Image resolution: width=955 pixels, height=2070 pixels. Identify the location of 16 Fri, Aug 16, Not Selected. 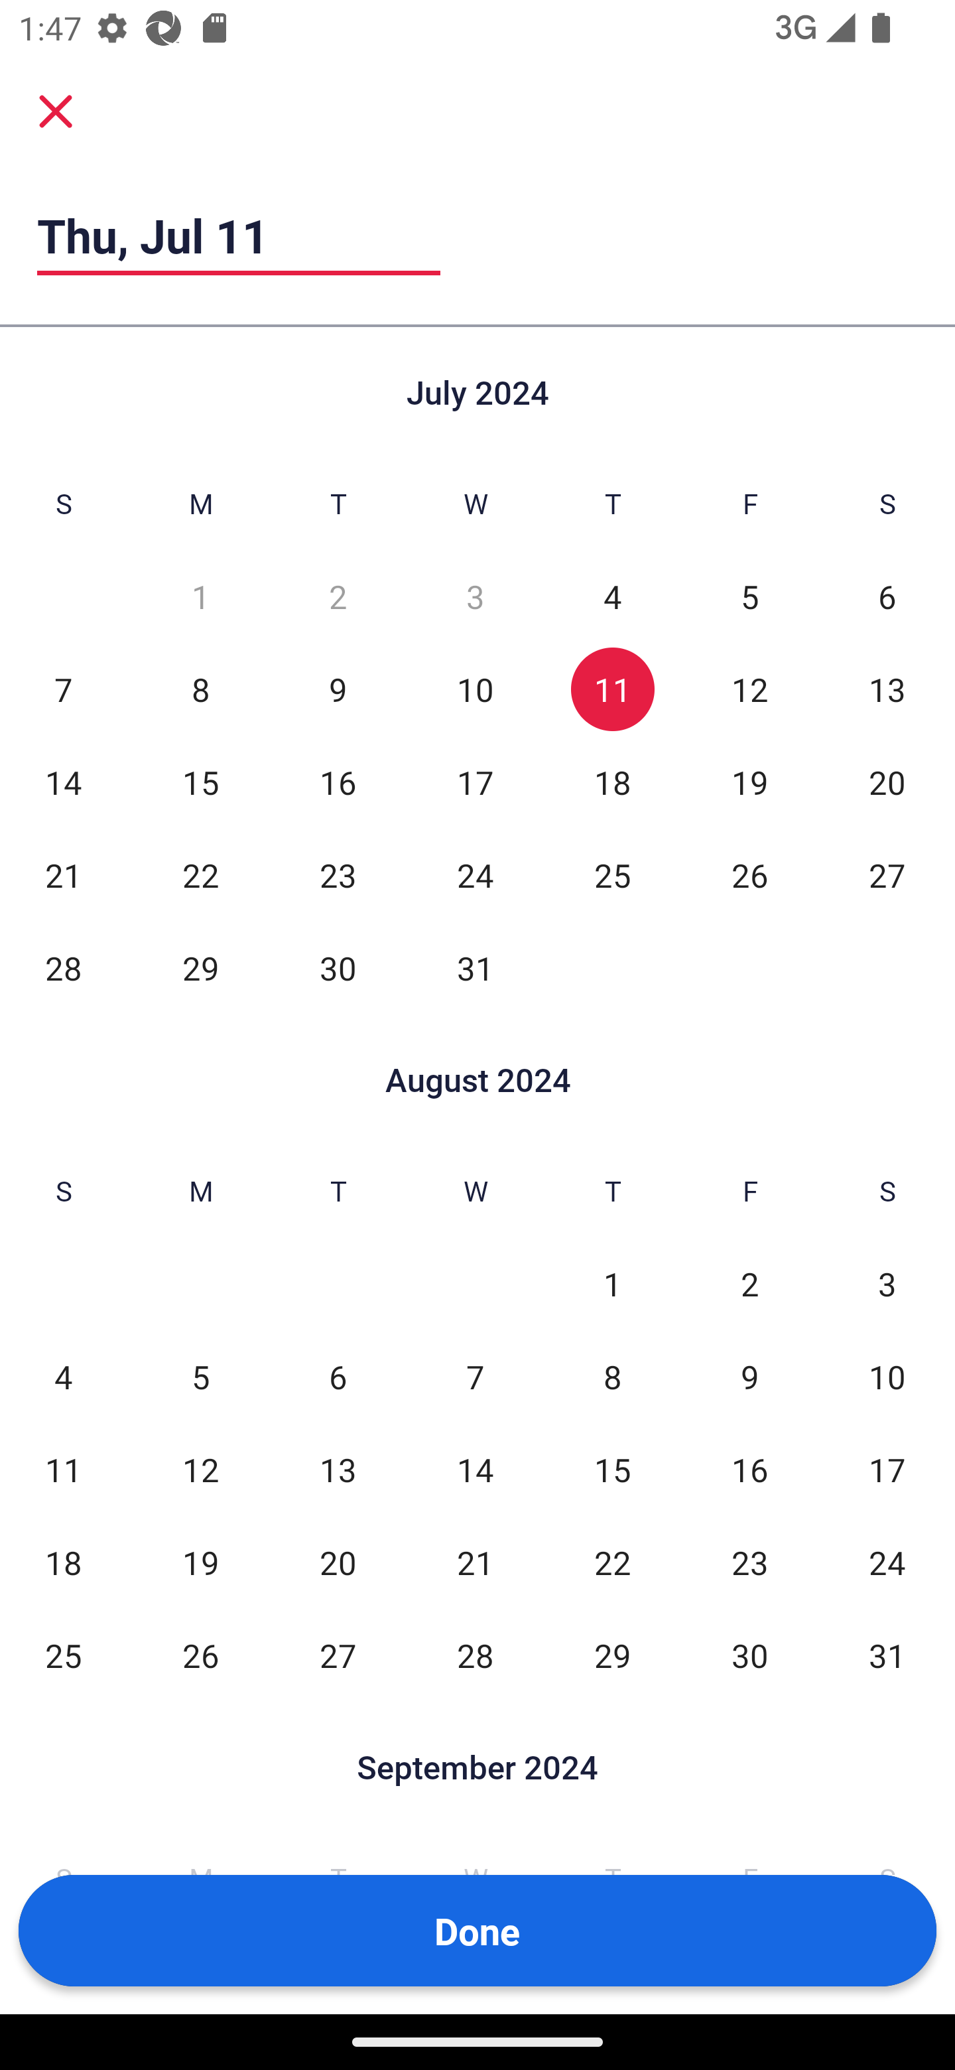
(749, 1469).